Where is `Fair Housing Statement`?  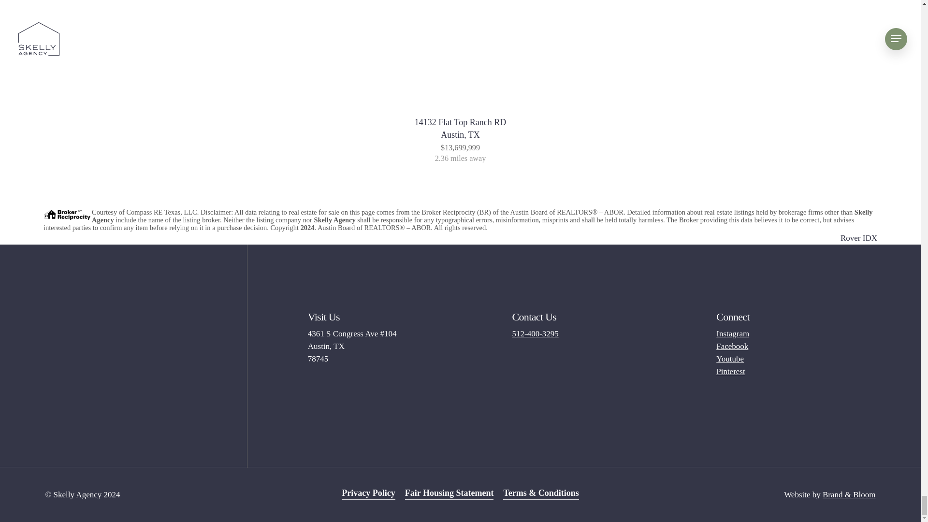
Fair Housing Statement is located at coordinates (449, 493).